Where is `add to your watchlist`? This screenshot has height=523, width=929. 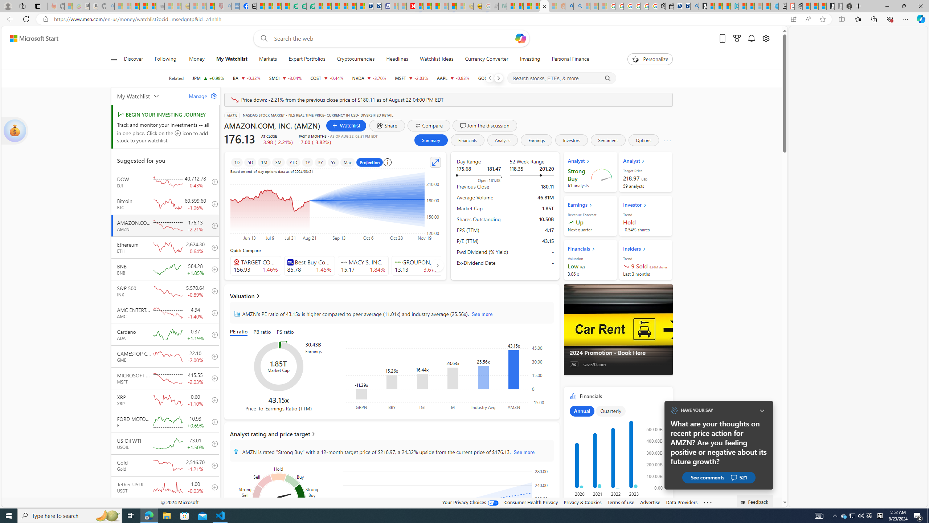
add to your watchlist is located at coordinates (213, 509).